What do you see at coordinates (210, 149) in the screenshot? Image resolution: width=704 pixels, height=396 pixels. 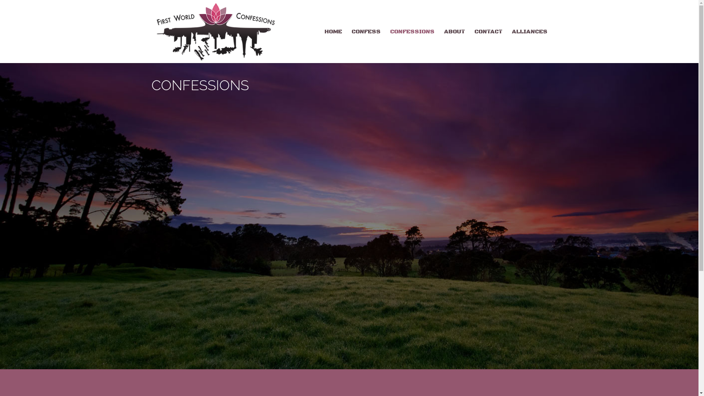 I see `Citizen 1` at bounding box center [210, 149].